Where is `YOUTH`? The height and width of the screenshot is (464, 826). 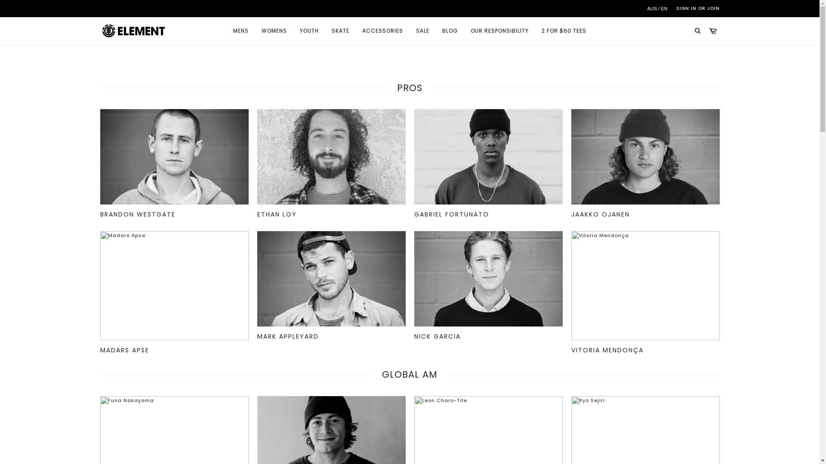 YOUTH is located at coordinates (309, 31).